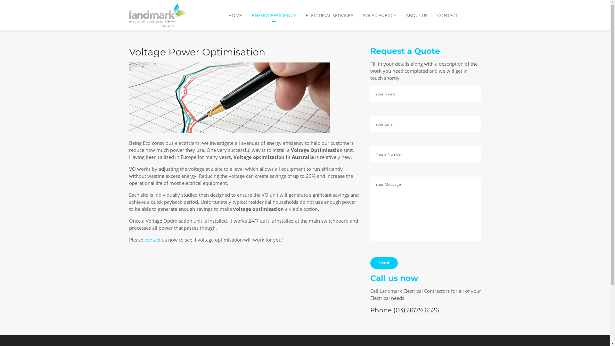 The height and width of the screenshot is (346, 615). I want to click on ABOUT US, so click(422, 15).